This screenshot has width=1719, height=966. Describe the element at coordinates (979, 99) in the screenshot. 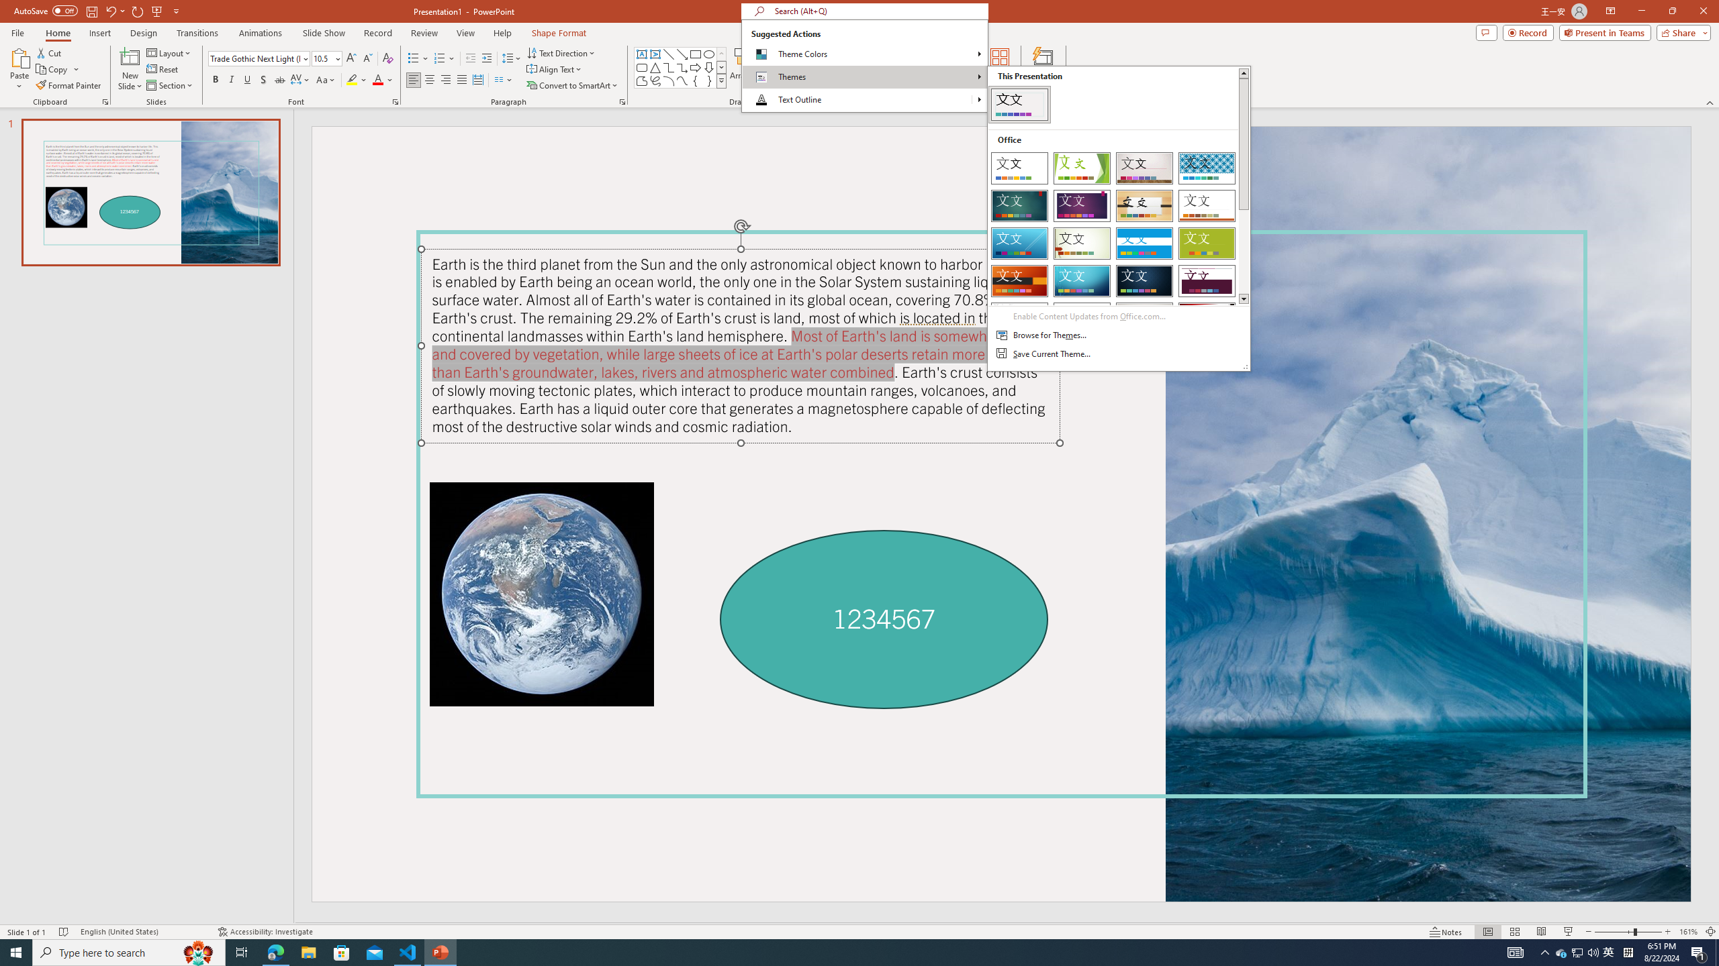

I see `Text Outline` at that location.